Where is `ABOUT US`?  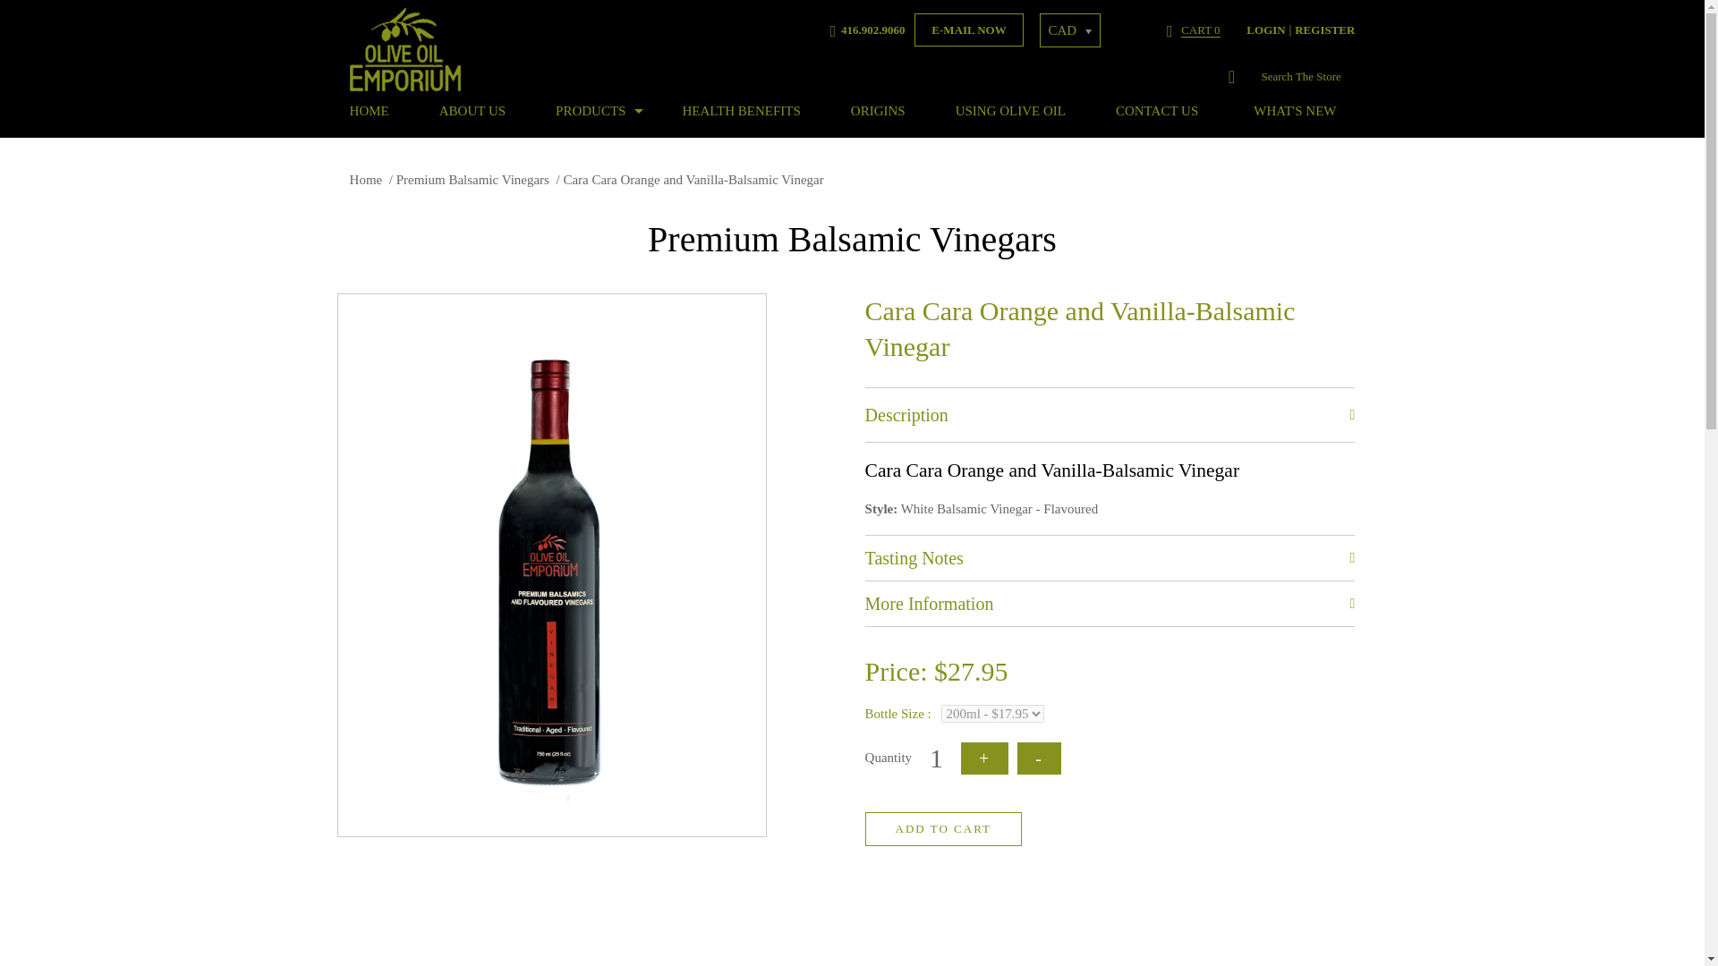
ABOUT US is located at coordinates (472, 111).